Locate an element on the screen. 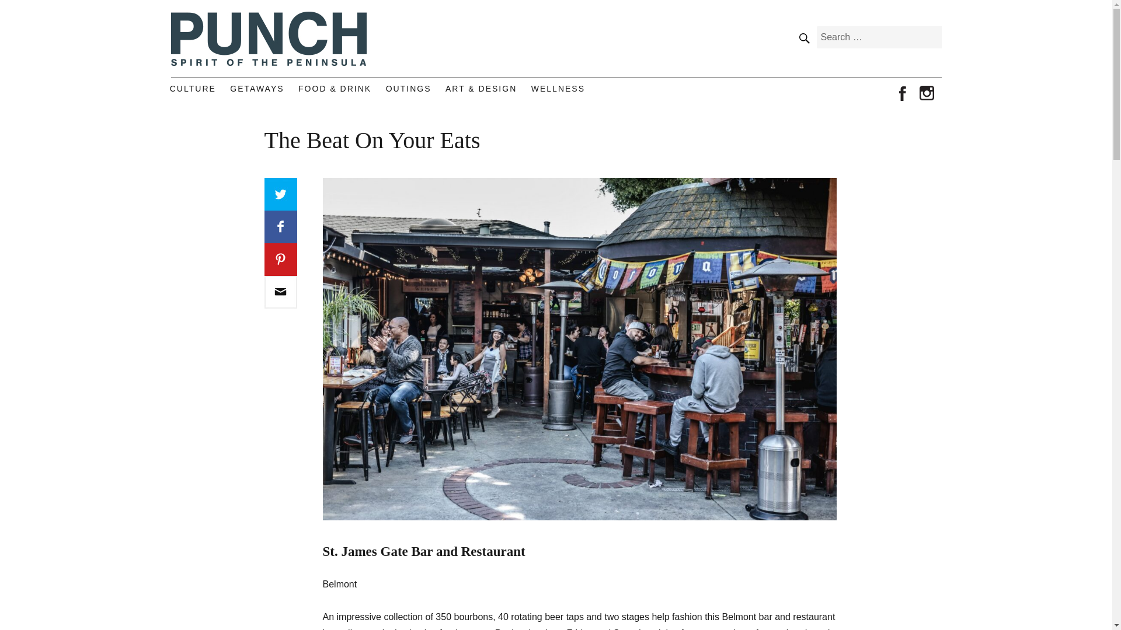  instagram is located at coordinates (927, 94).